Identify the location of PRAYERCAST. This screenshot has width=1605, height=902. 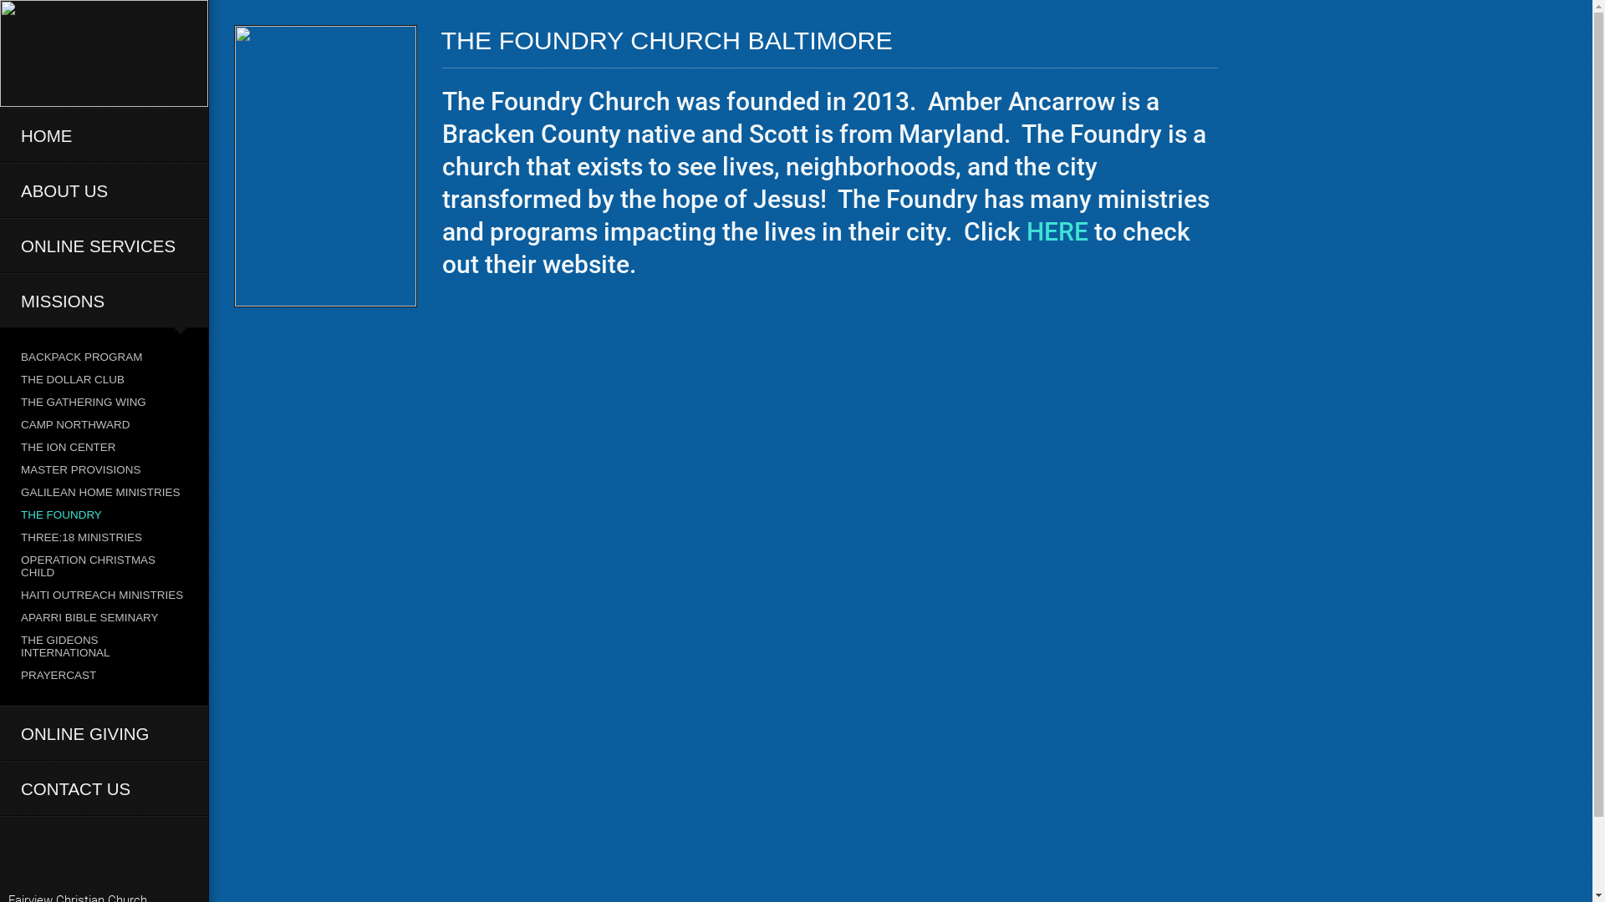
(104, 675).